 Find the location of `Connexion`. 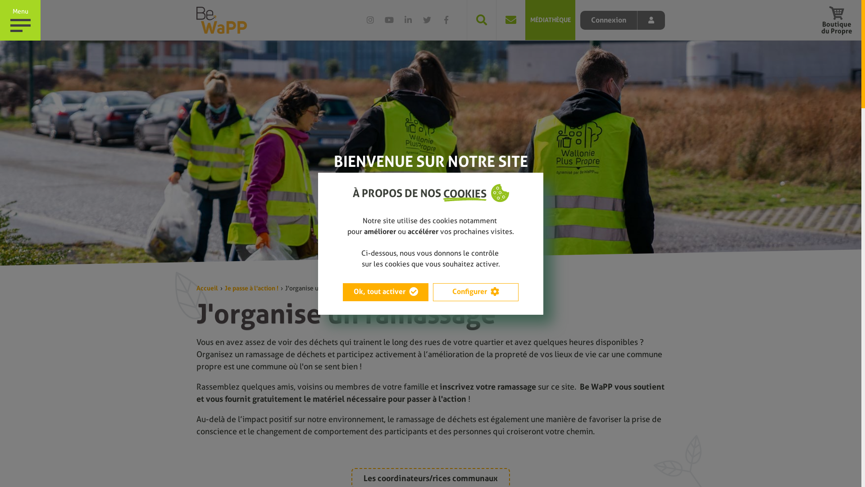

Connexion is located at coordinates (623, 20).